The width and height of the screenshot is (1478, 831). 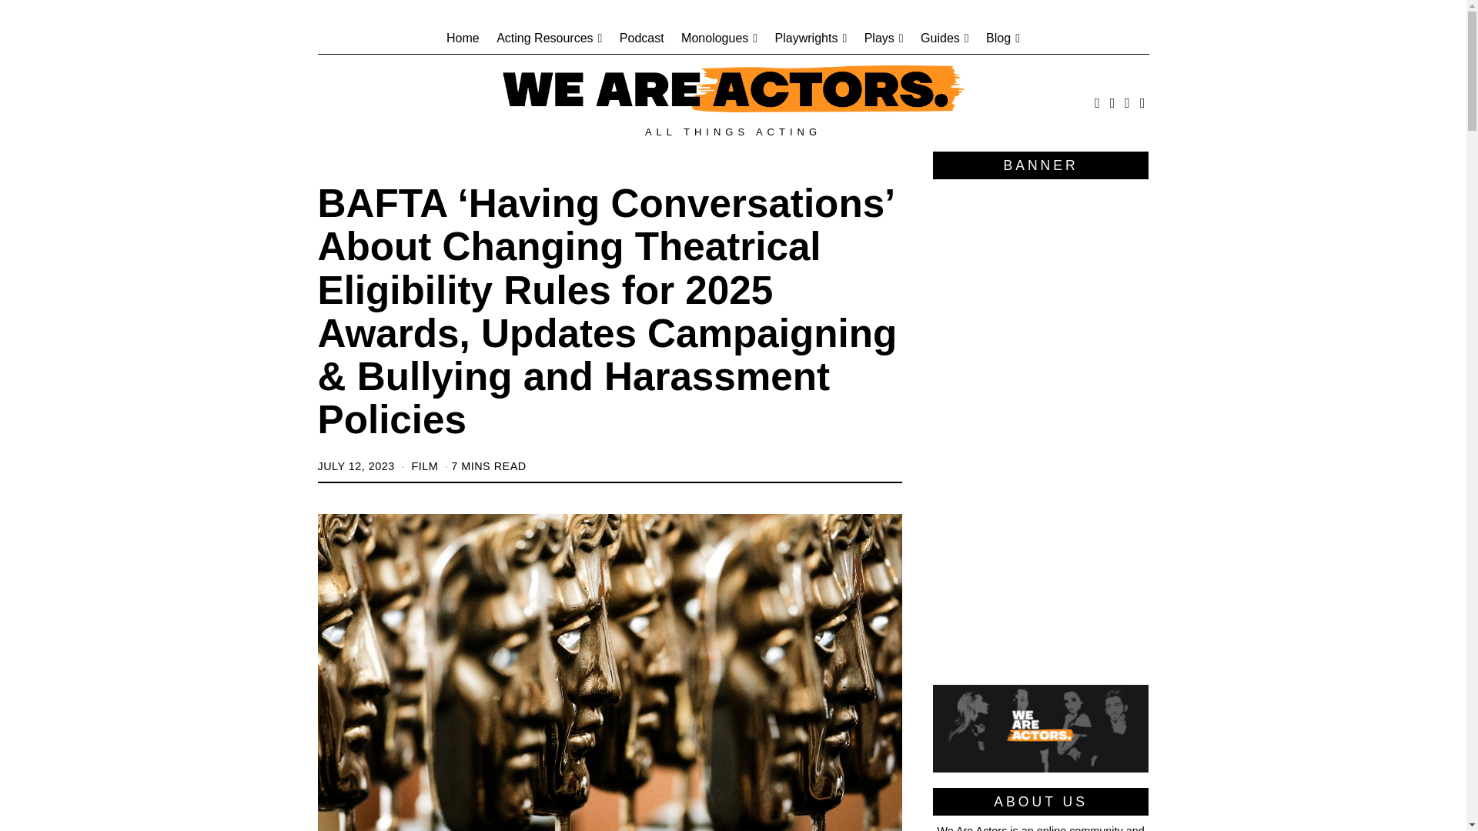 I want to click on Podcast, so click(x=642, y=38).